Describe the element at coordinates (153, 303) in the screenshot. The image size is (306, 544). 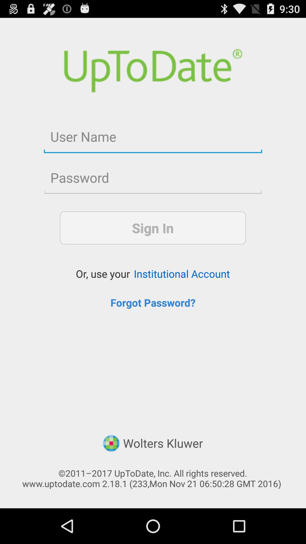
I see `turn on item above the wolters kluwer item` at that location.